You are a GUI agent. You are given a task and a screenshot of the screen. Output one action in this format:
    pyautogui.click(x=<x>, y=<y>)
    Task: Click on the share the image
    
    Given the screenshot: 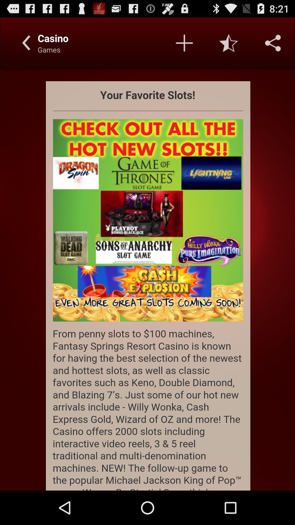 What is the action you would take?
    pyautogui.click(x=273, y=43)
    